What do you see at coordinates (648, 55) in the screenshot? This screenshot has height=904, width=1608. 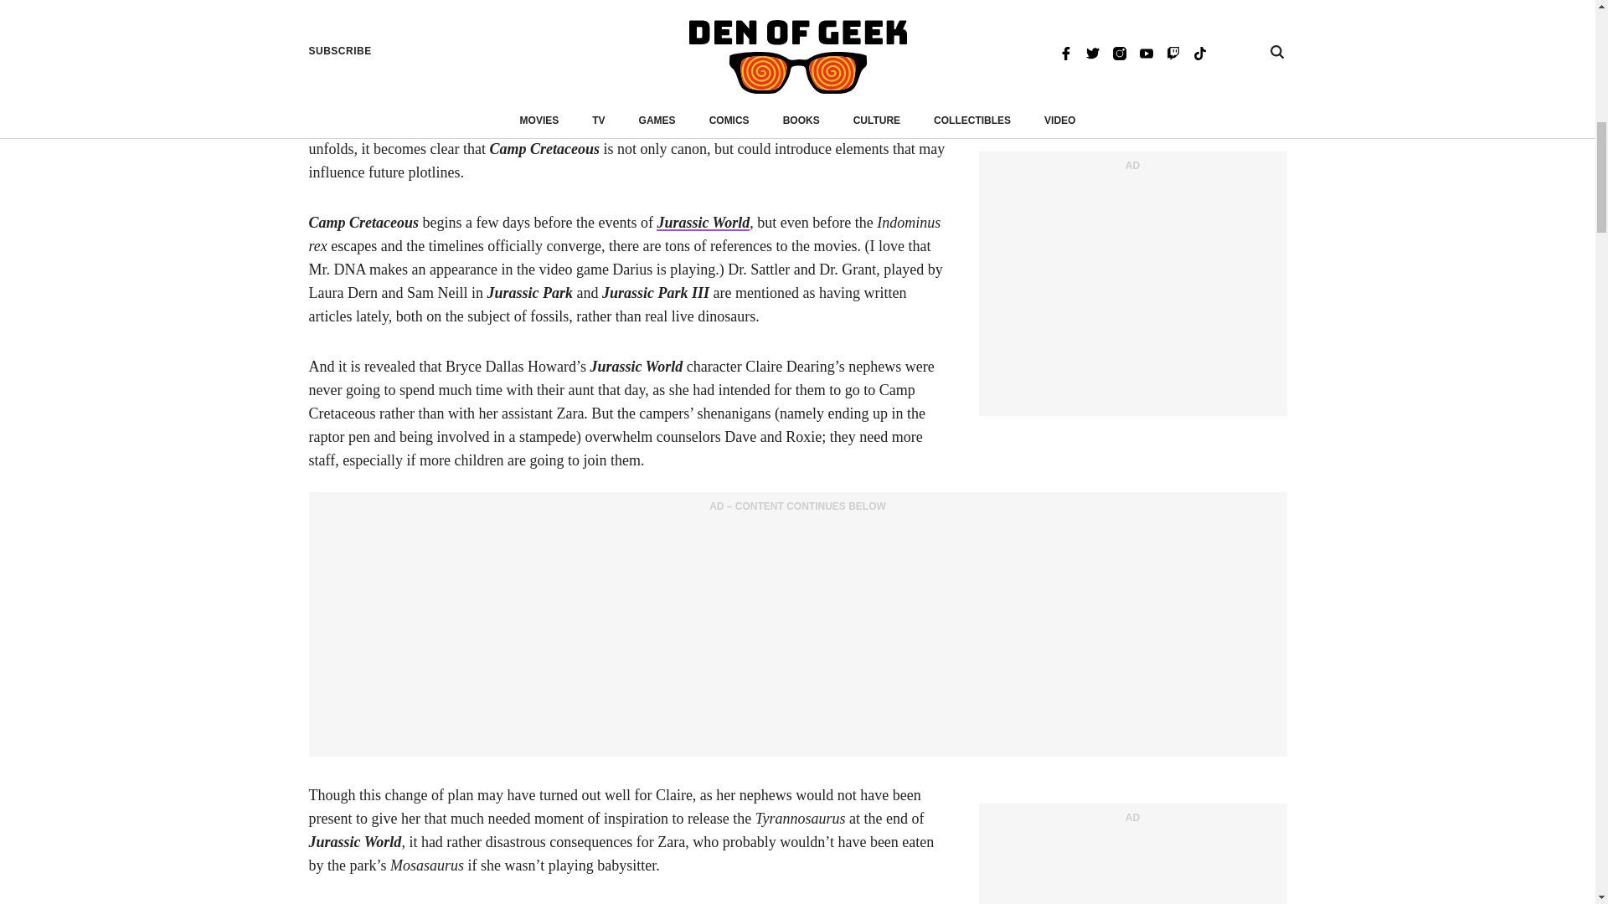 I see `Jurassic Park` at bounding box center [648, 55].